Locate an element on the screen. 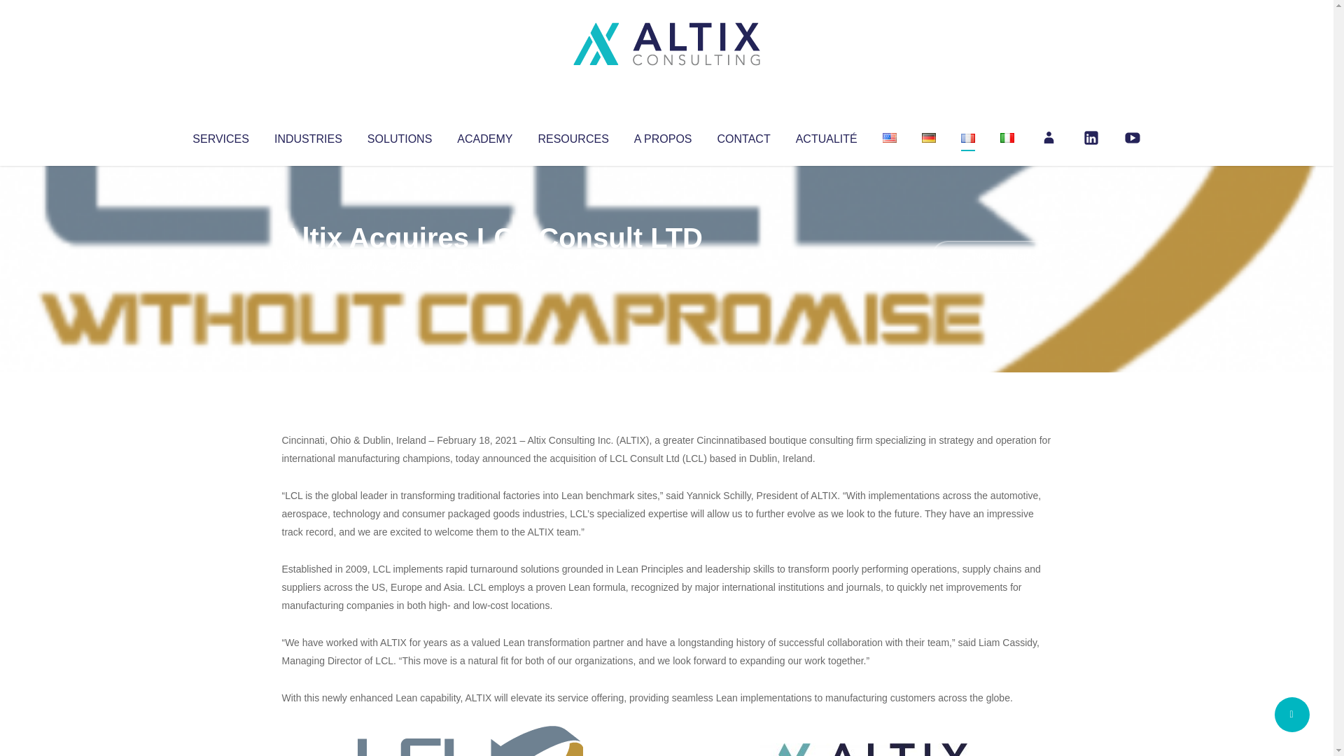  Uncategorized is located at coordinates (489, 266).